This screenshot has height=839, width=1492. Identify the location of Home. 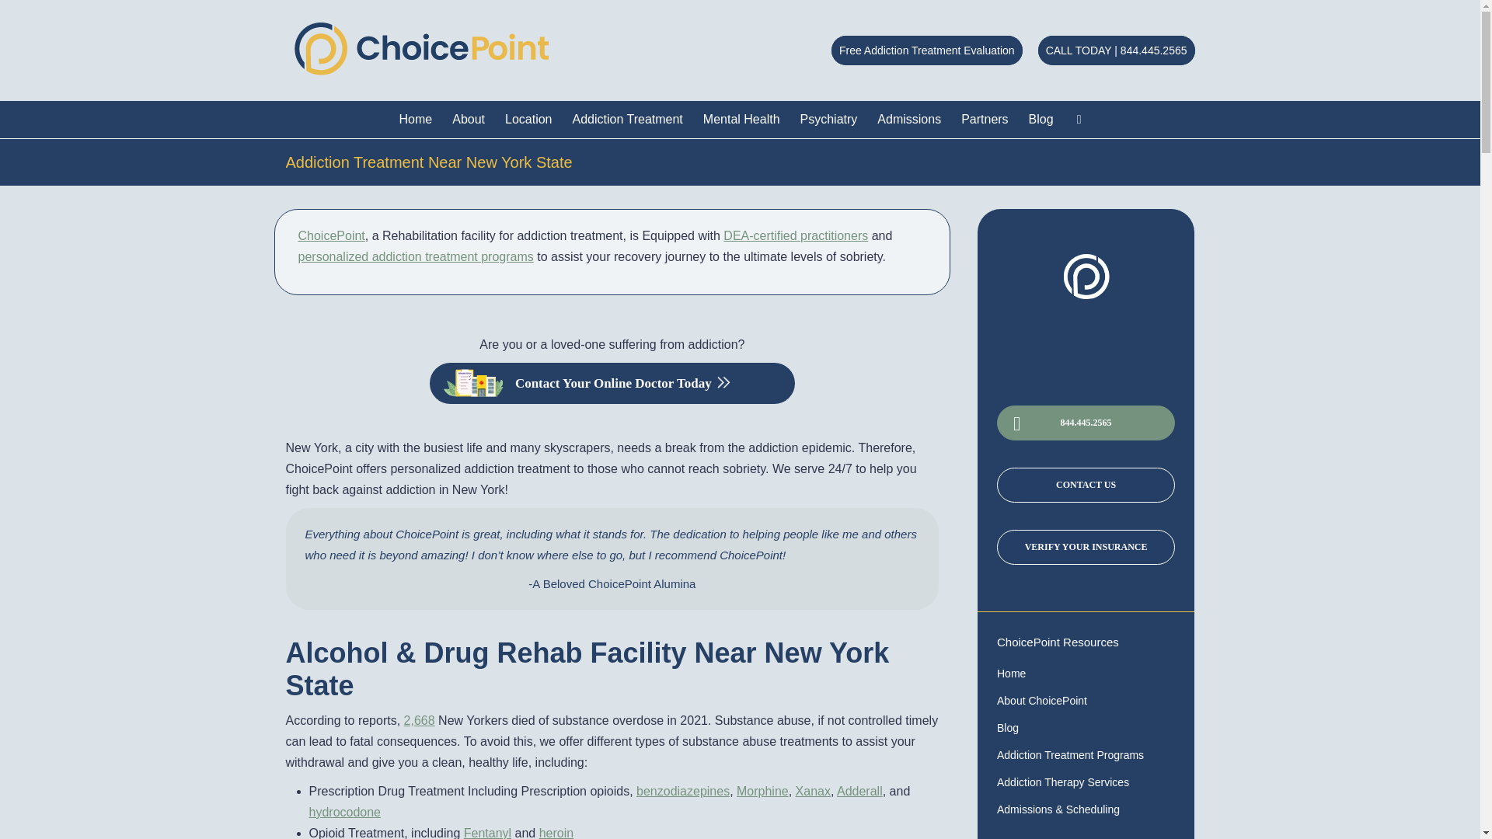
(416, 120).